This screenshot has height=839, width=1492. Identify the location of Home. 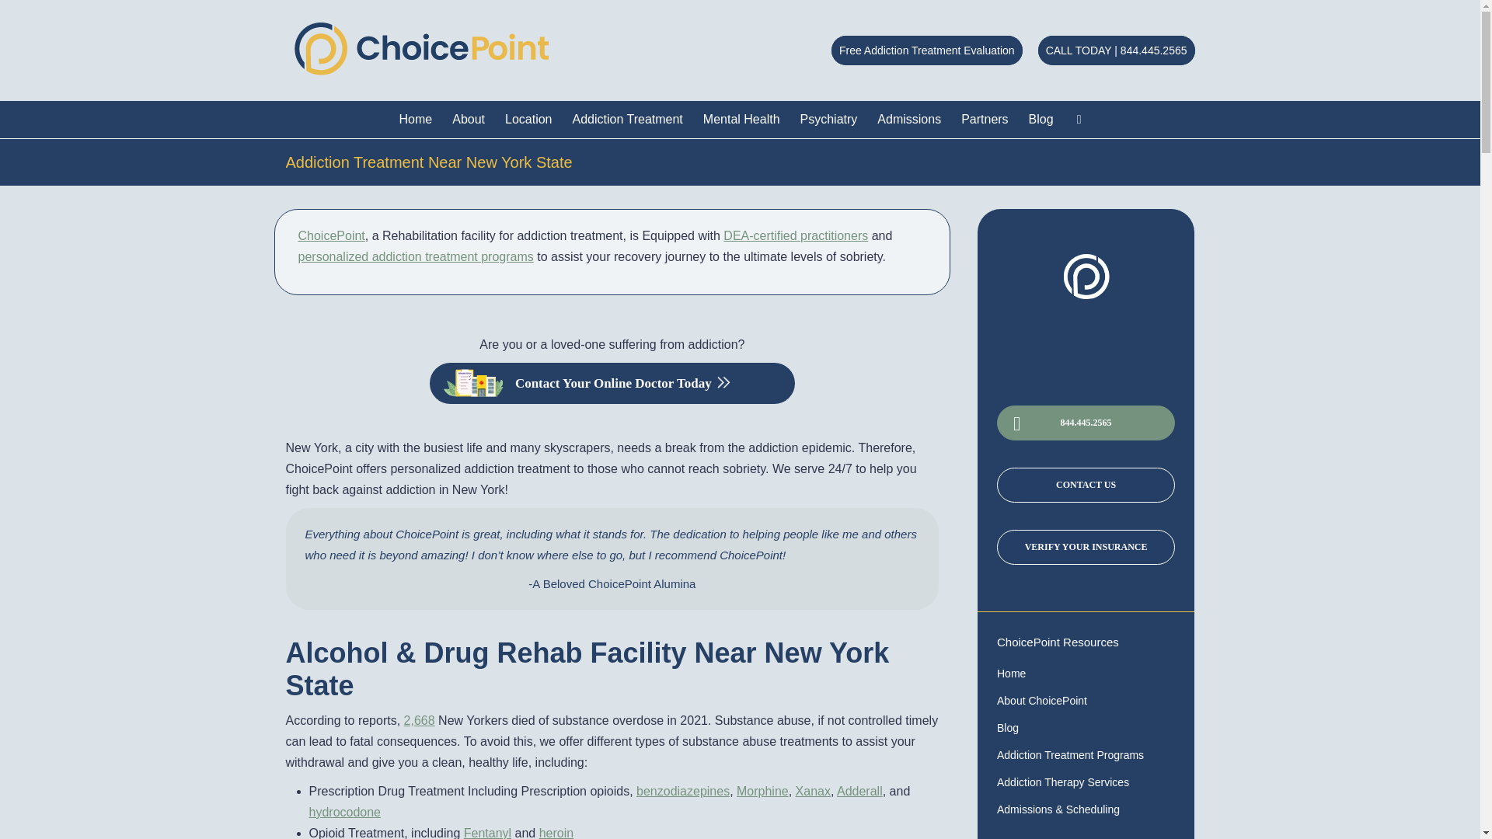
(416, 120).